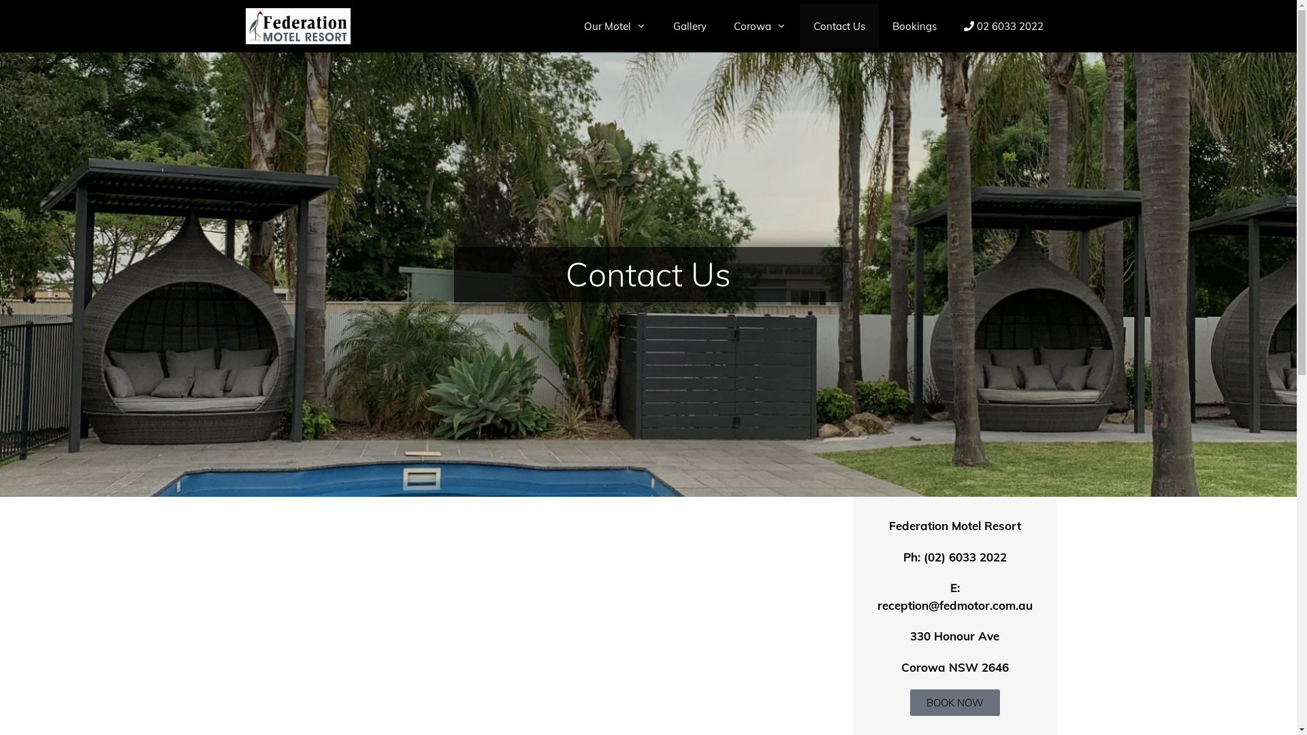 Image resolution: width=1307 pixels, height=735 pixels. Describe the element at coordinates (760, 26) in the screenshot. I see `Corowa` at that location.